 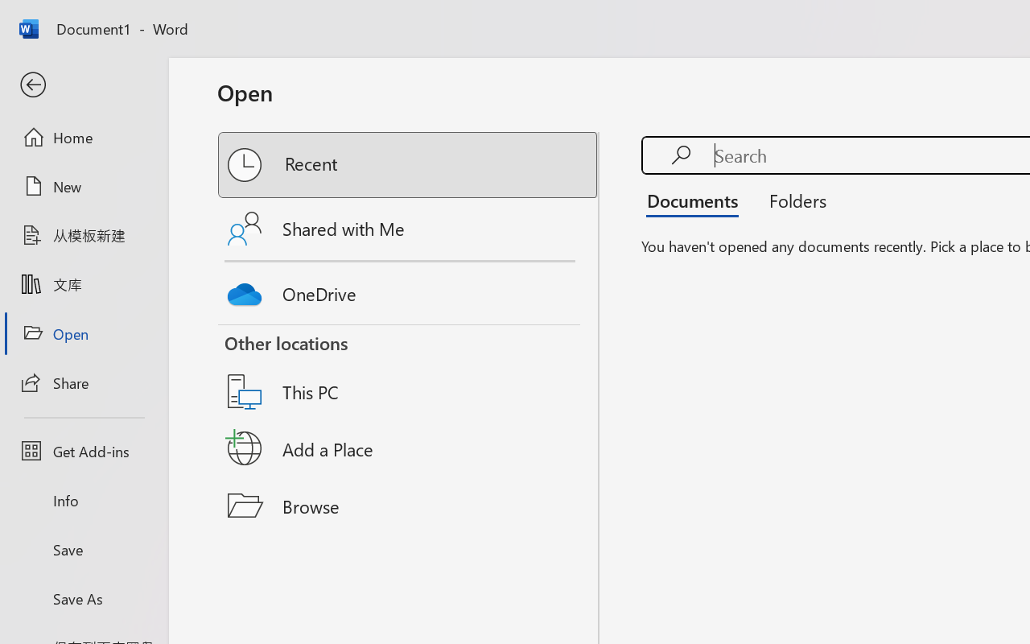 What do you see at coordinates (84, 501) in the screenshot?
I see `Info` at bounding box center [84, 501].